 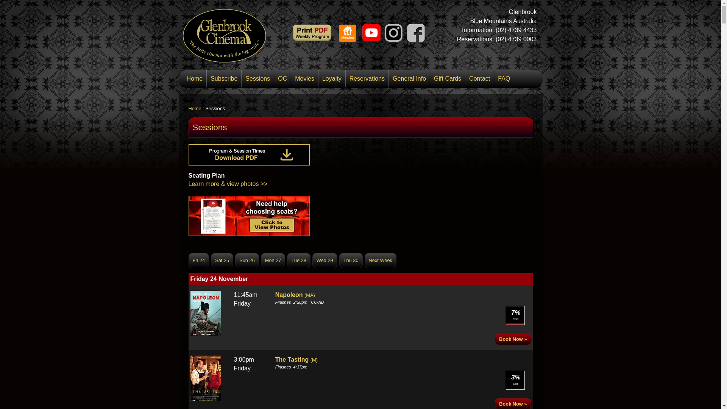 I want to click on Mon 27, so click(x=273, y=261).